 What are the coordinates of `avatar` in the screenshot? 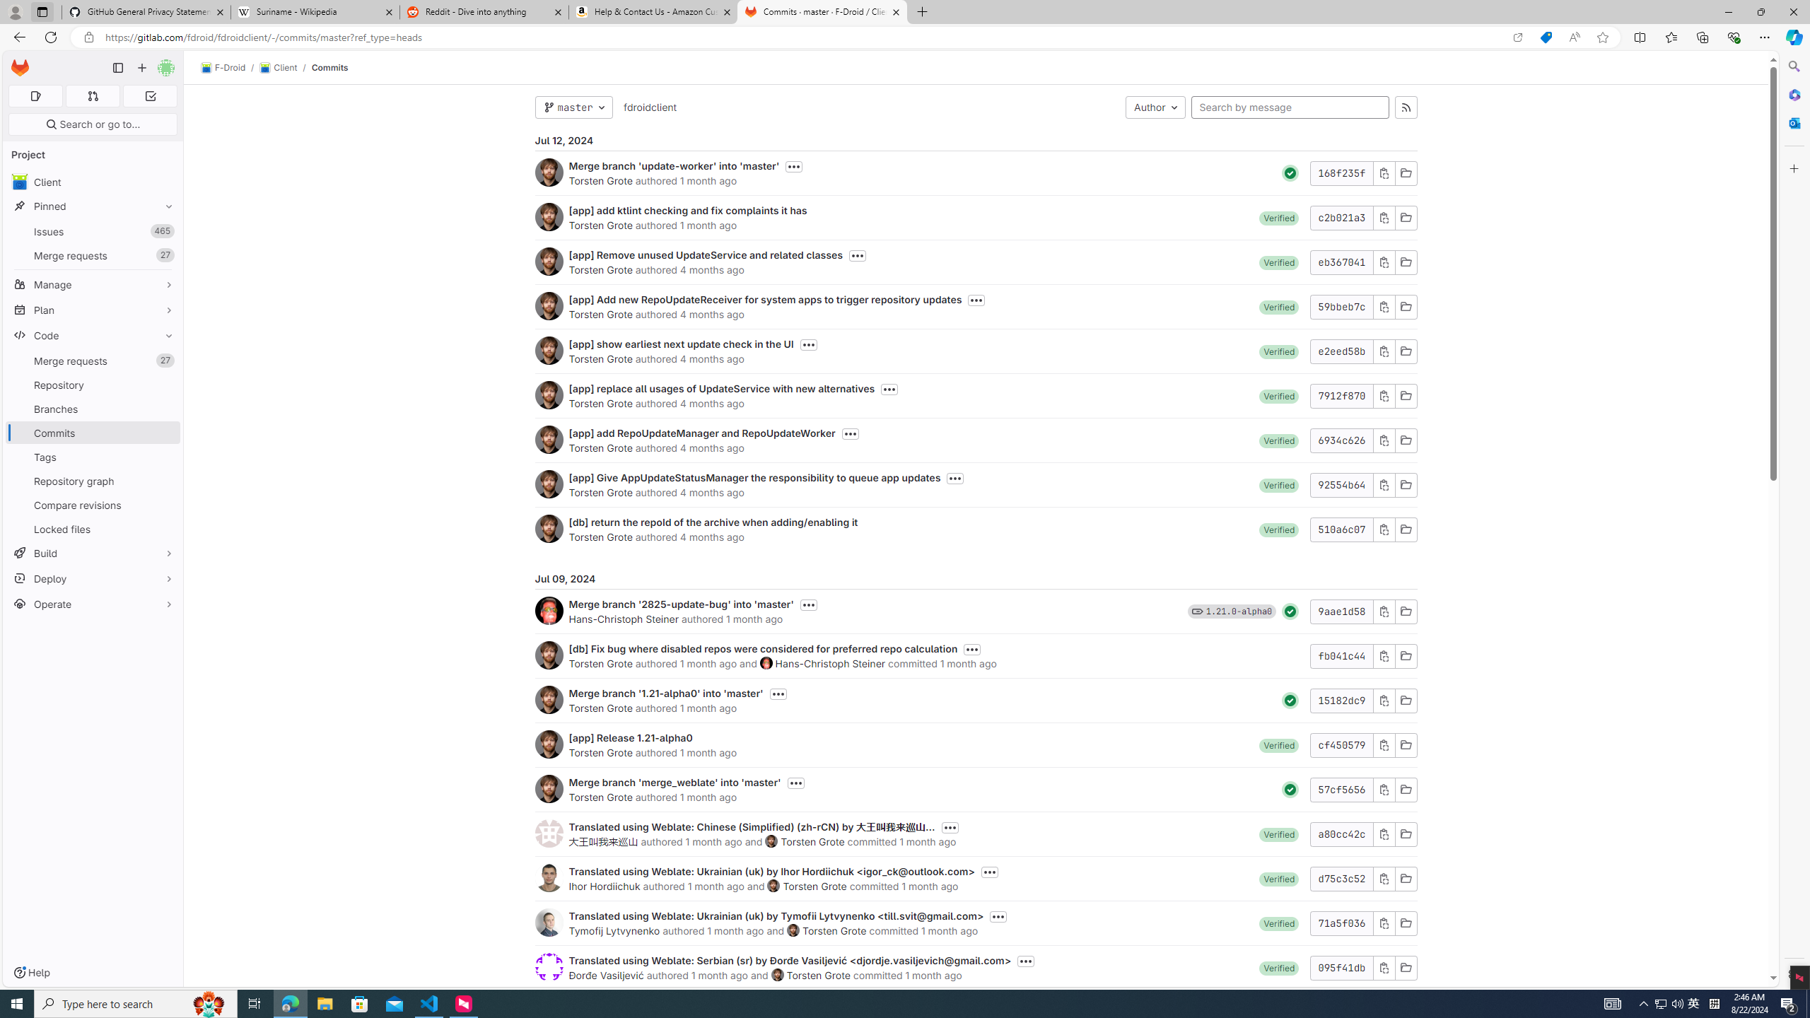 It's located at (20, 182).